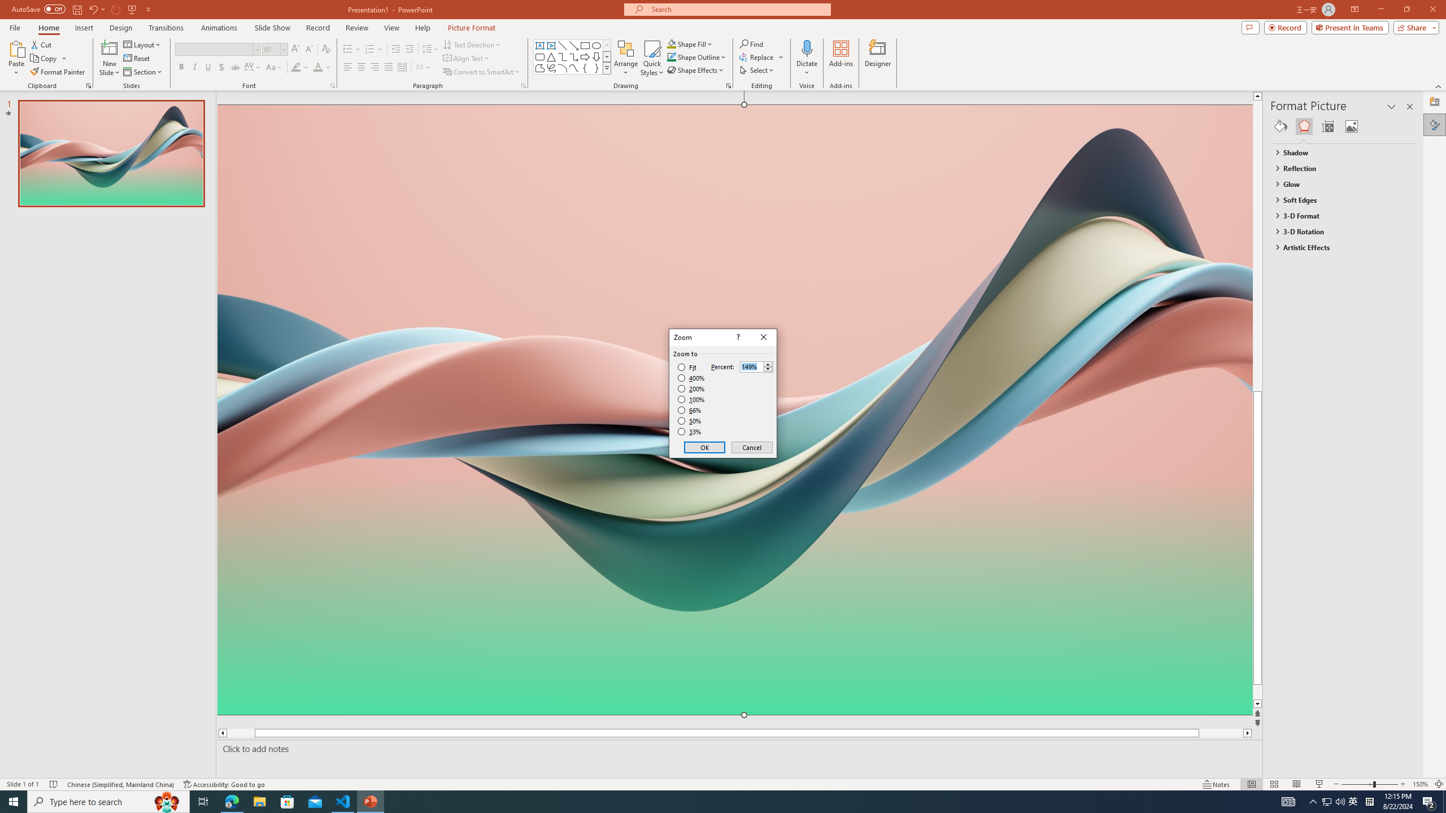 The image size is (1446, 813). Describe the element at coordinates (690, 432) in the screenshot. I see `33%` at that location.